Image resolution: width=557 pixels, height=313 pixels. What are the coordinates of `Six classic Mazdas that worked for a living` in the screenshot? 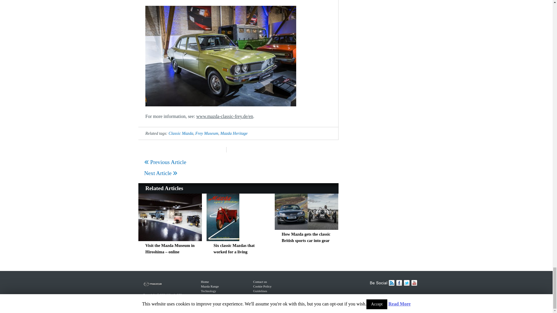 It's located at (234, 249).